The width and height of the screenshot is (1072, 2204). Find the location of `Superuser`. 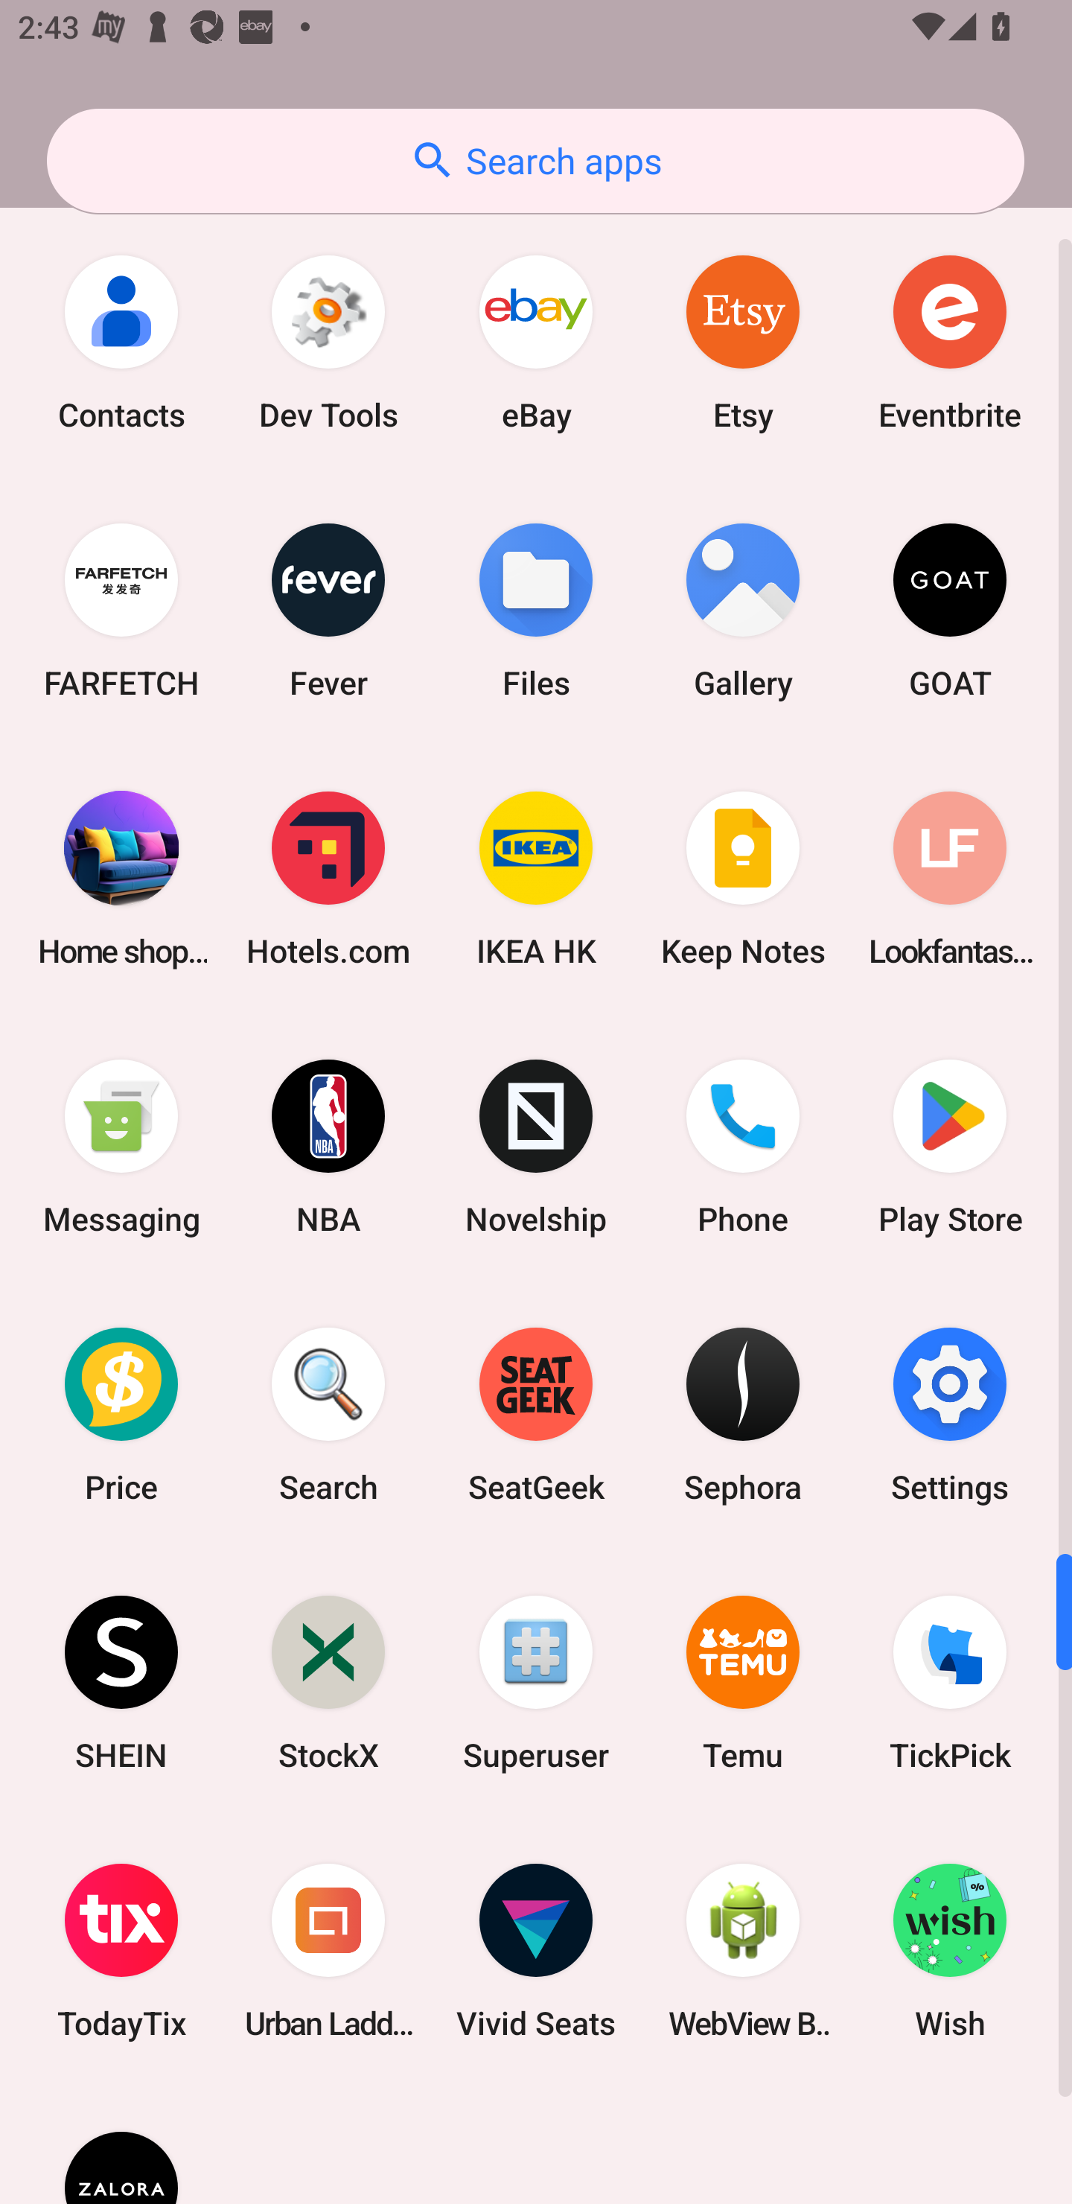

Superuser is located at coordinates (536, 1683).